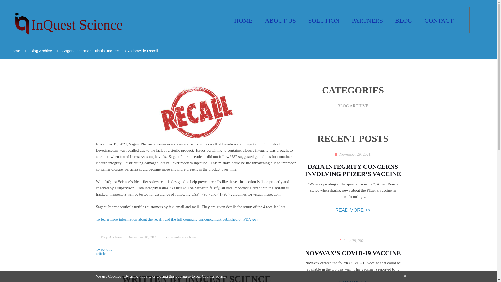 The image size is (501, 282). Describe the element at coordinates (280, 20) in the screenshot. I see `ABOUT US` at that location.